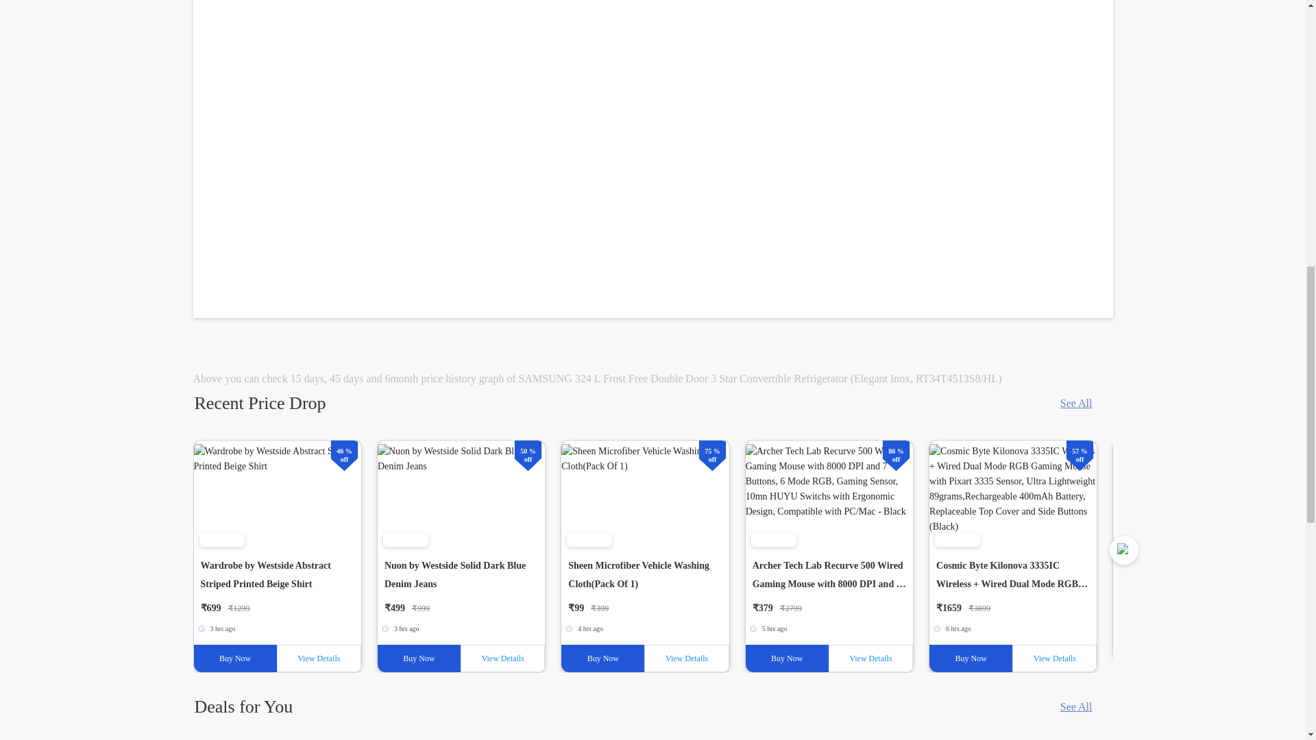 The image size is (1316, 740). What do you see at coordinates (870, 658) in the screenshot?
I see `View Details` at bounding box center [870, 658].